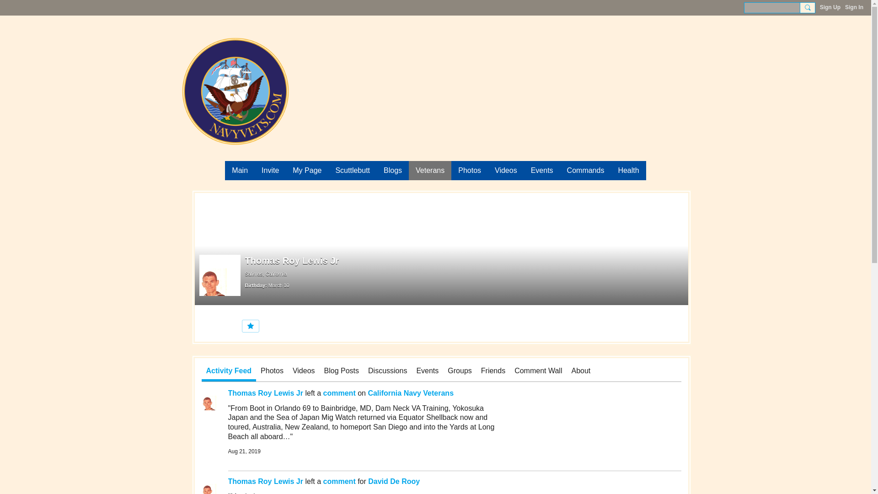 The width and height of the screenshot is (878, 494). I want to click on Commands, so click(585, 171).